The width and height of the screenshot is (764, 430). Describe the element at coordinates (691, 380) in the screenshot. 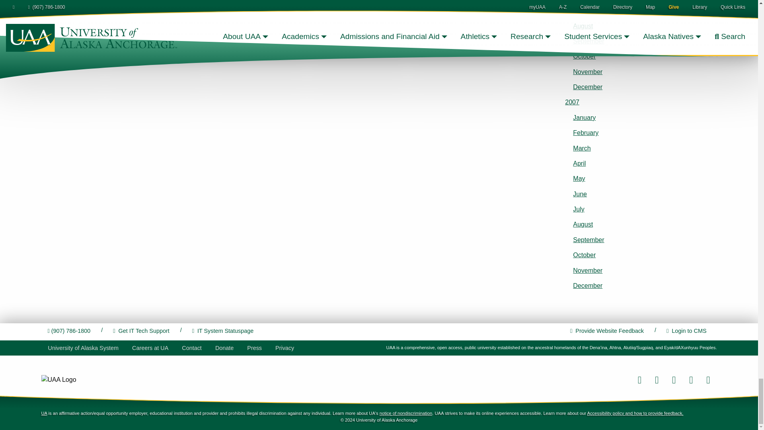

I see `UAA LinkedIn` at that location.